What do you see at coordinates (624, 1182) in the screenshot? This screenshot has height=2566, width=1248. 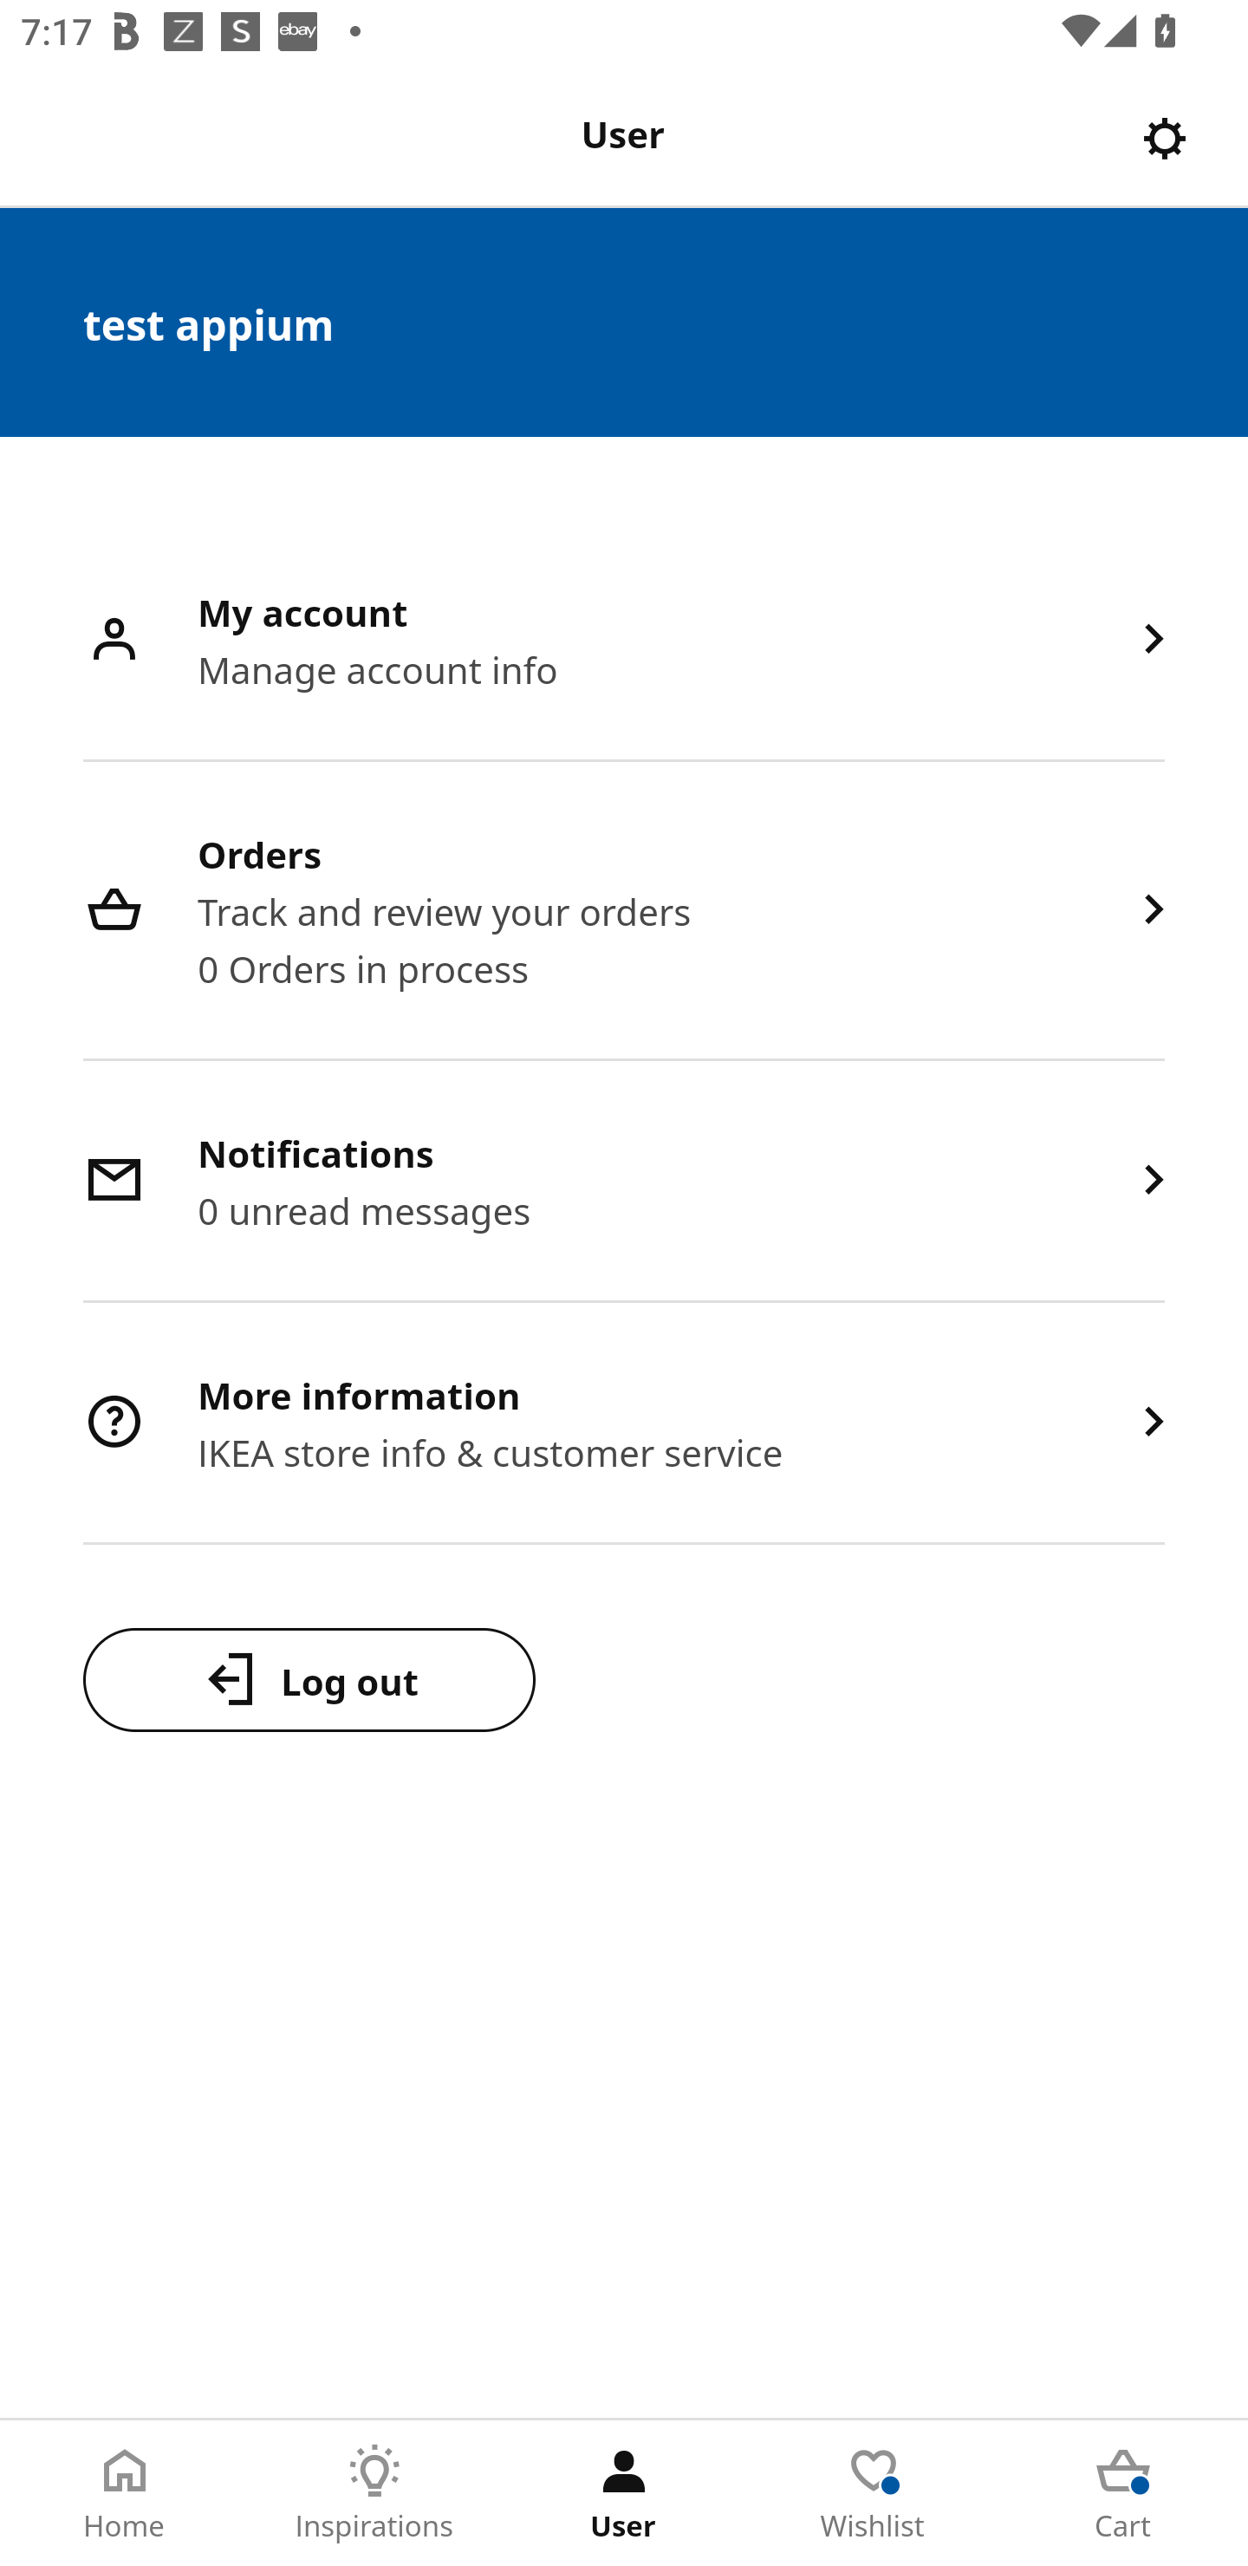 I see `Notifications
0 unread messages` at bounding box center [624, 1182].